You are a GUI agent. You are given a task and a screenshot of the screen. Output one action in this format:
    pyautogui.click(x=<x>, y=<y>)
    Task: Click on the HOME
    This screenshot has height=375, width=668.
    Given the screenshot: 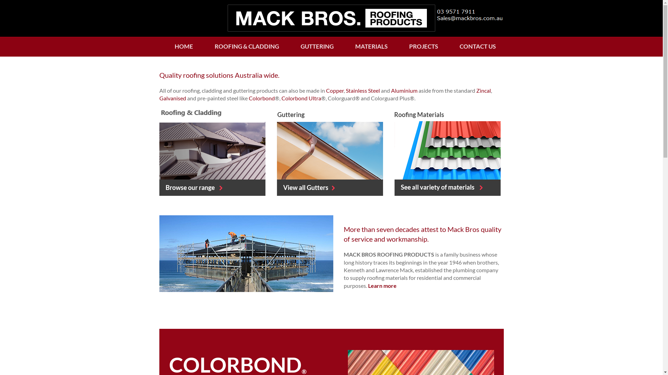 What is the action you would take?
    pyautogui.click(x=184, y=47)
    